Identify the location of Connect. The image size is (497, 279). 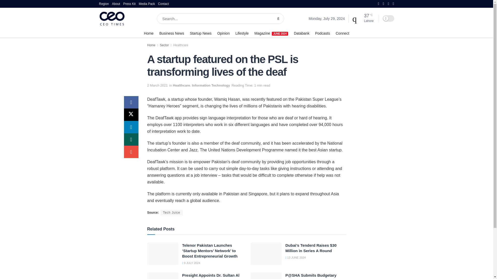
(342, 33).